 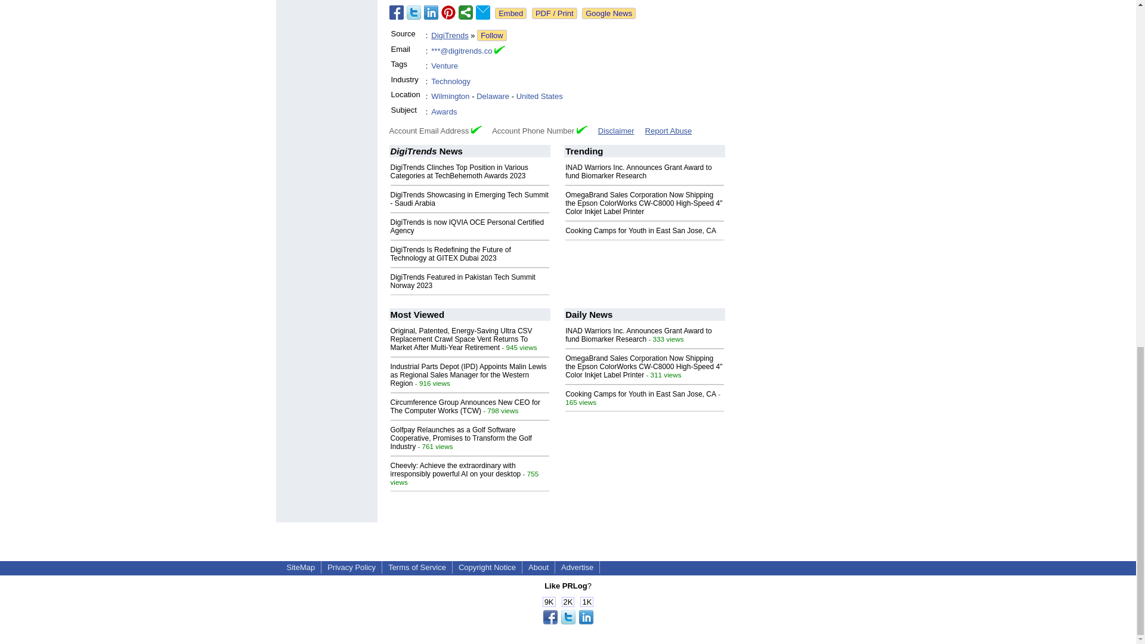 I want to click on Share on Twitter, so click(x=414, y=12).